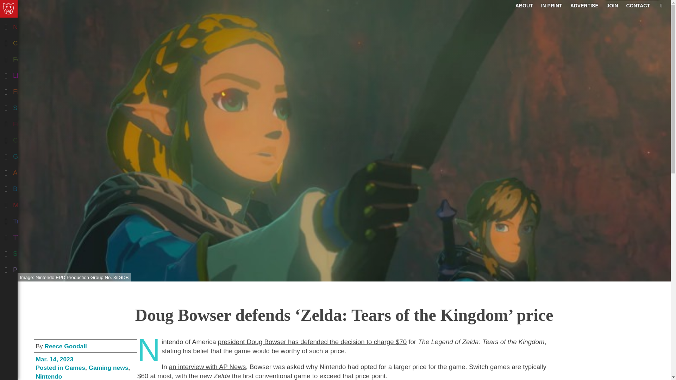 The height and width of the screenshot is (380, 676). Describe the element at coordinates (37, 90) in the screenshot. I see `Finance` at that location.